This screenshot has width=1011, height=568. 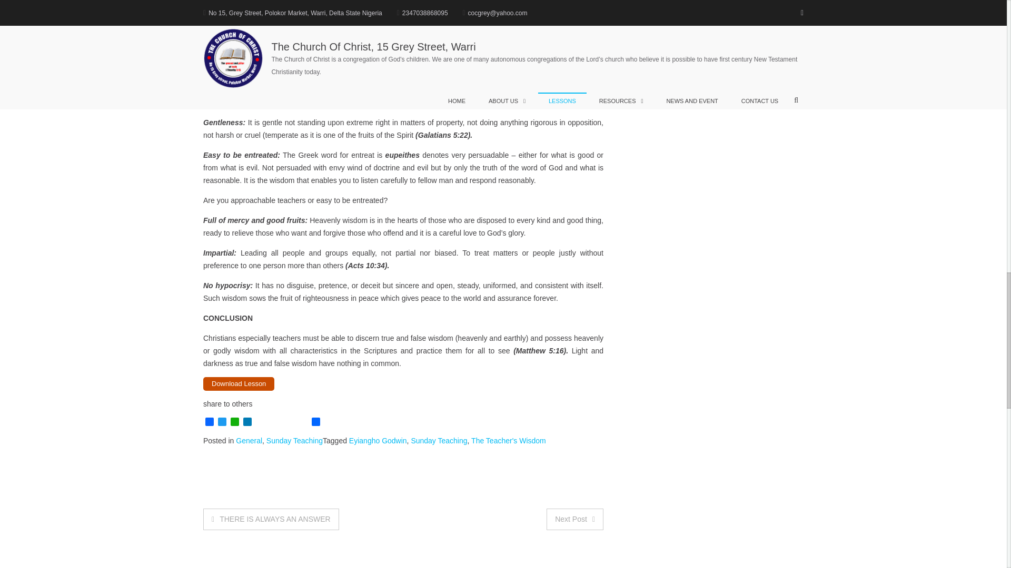 I want to click on General, so click(x=249, y=441).